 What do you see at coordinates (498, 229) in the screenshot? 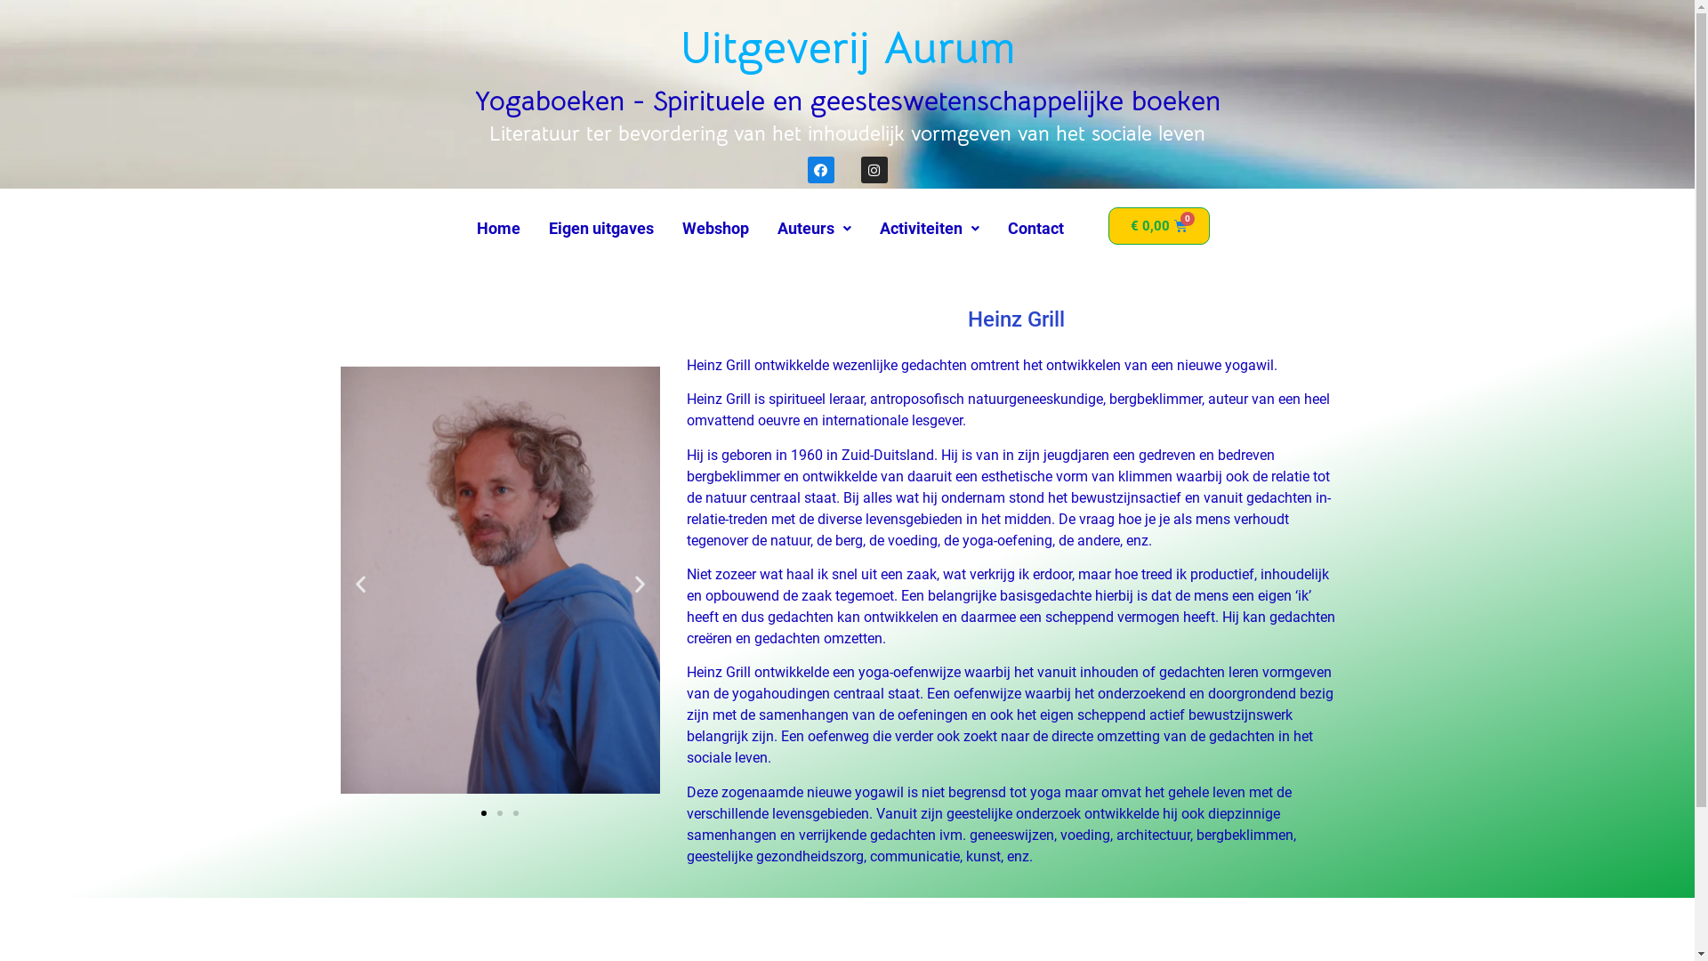
I see `Home` at bounding box center [498, 229].